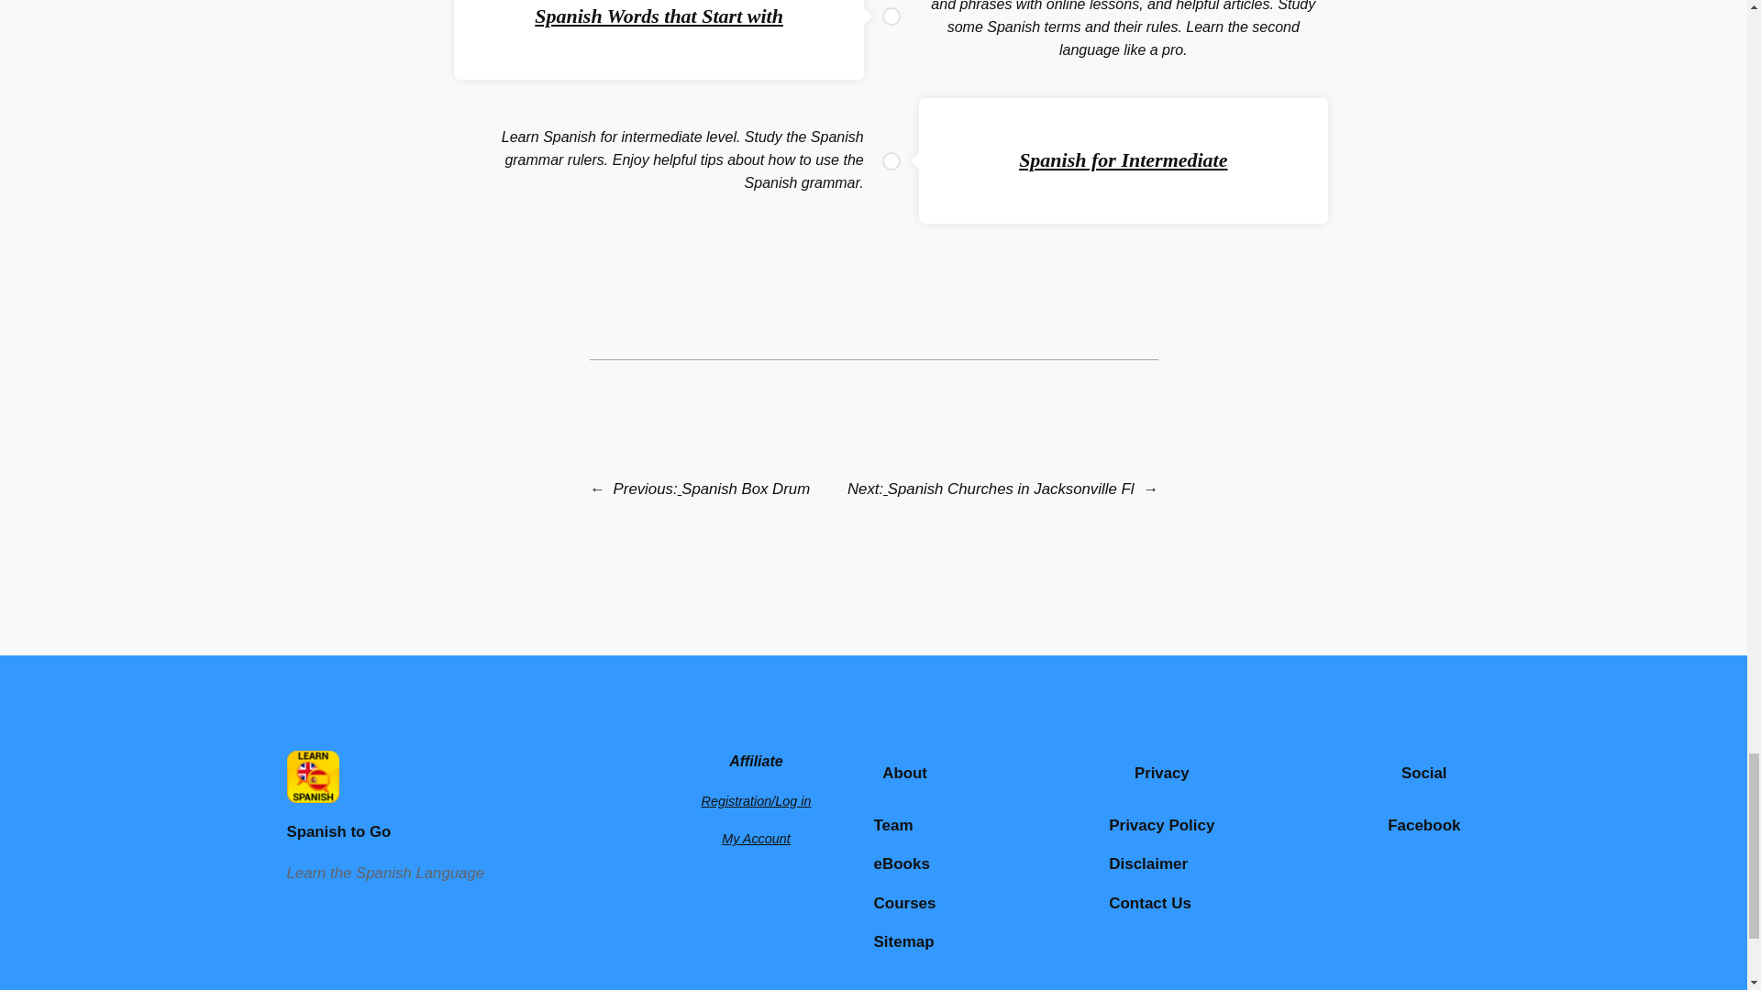  I want to click on Previous: Spanish Box Drum, so click(712, 489).